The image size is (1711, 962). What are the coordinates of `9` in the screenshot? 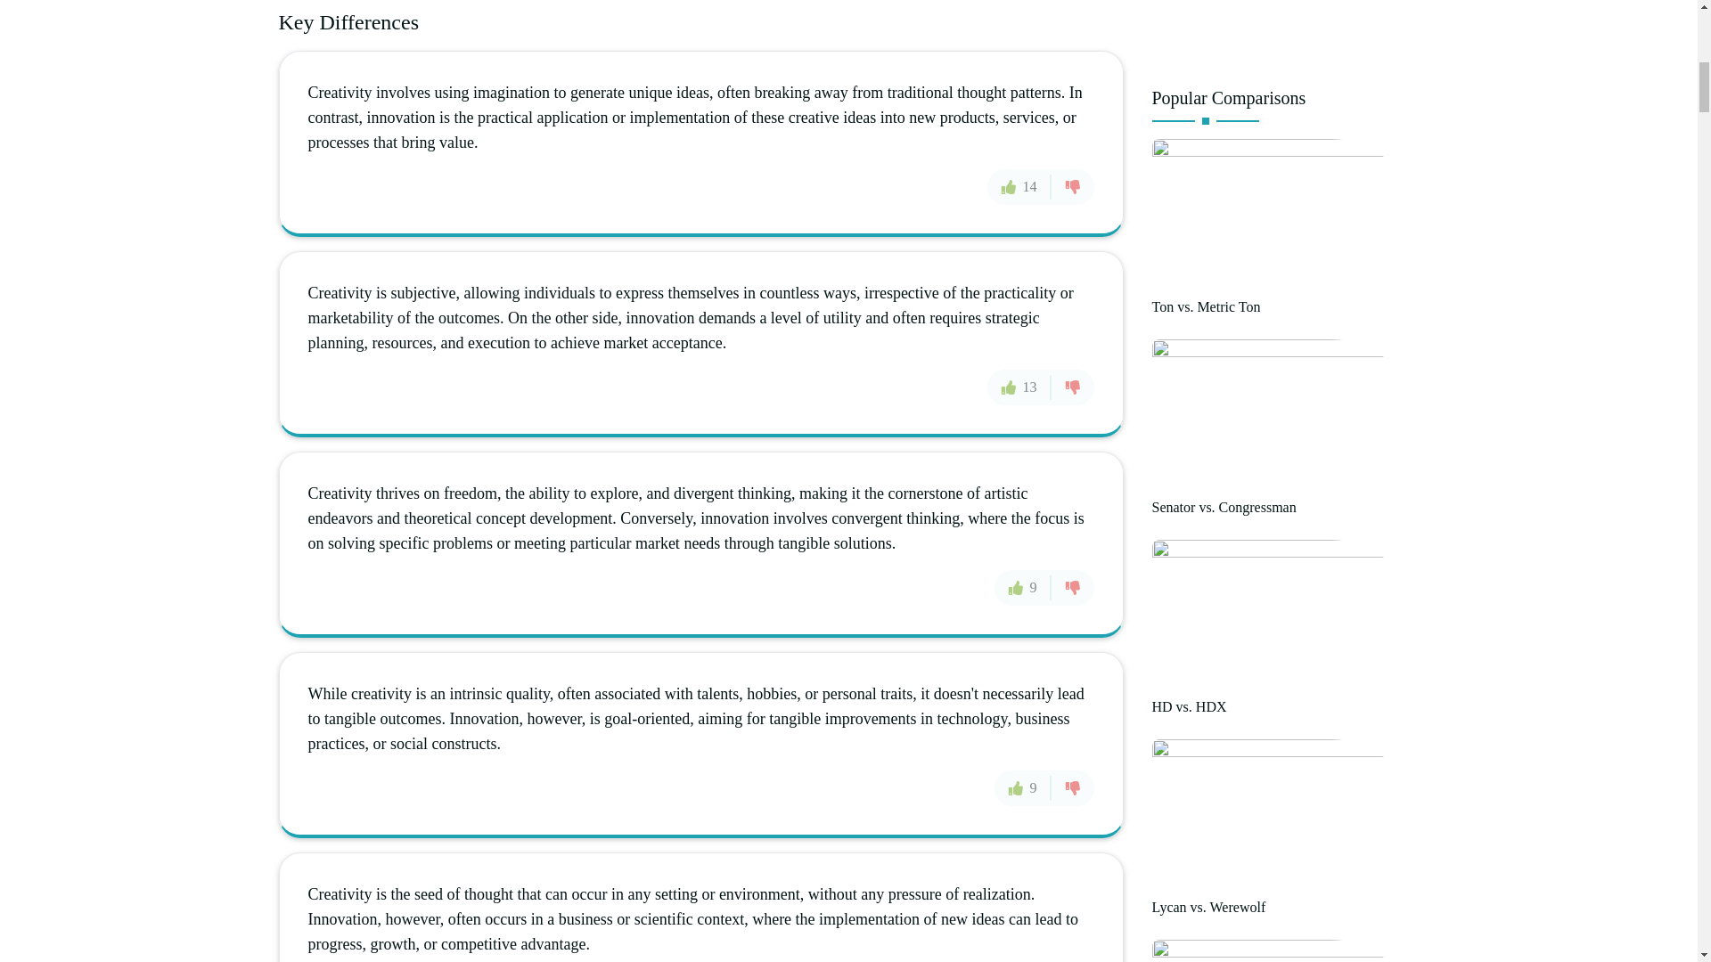 It's located at (1023, 588).